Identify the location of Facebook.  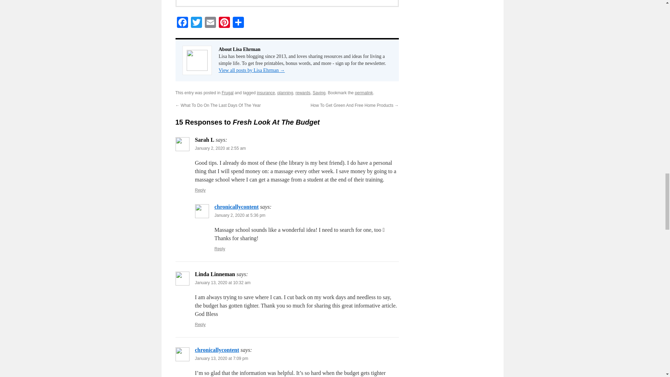
(182, 23).